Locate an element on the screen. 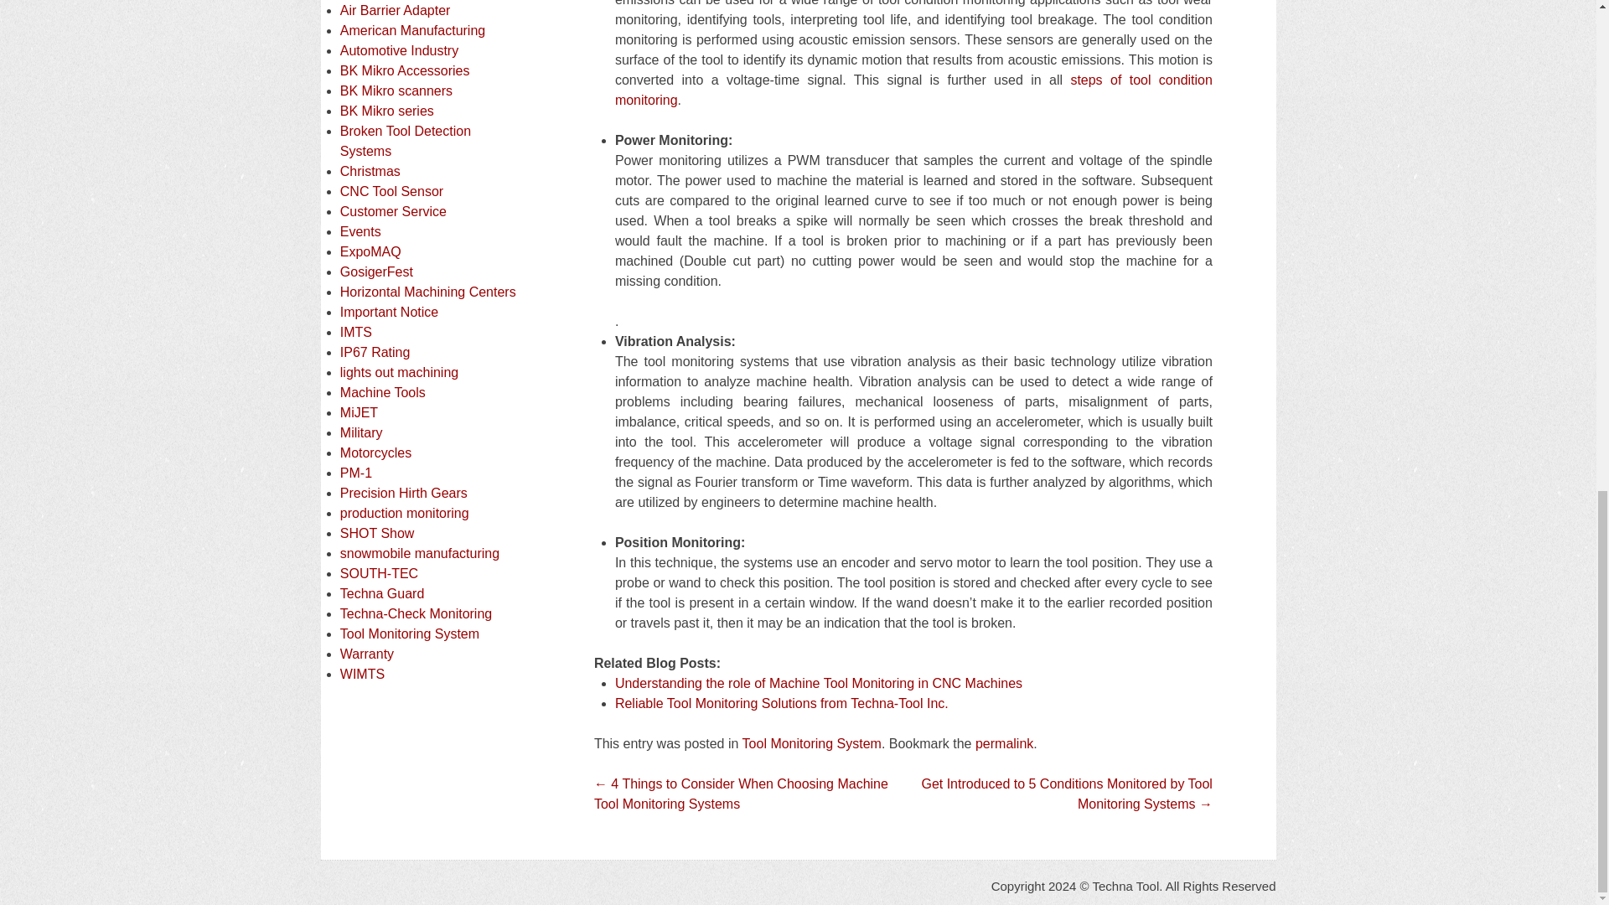 This screenshot has height=905, width=1609. permalink is located at coordinates (1004, 744).